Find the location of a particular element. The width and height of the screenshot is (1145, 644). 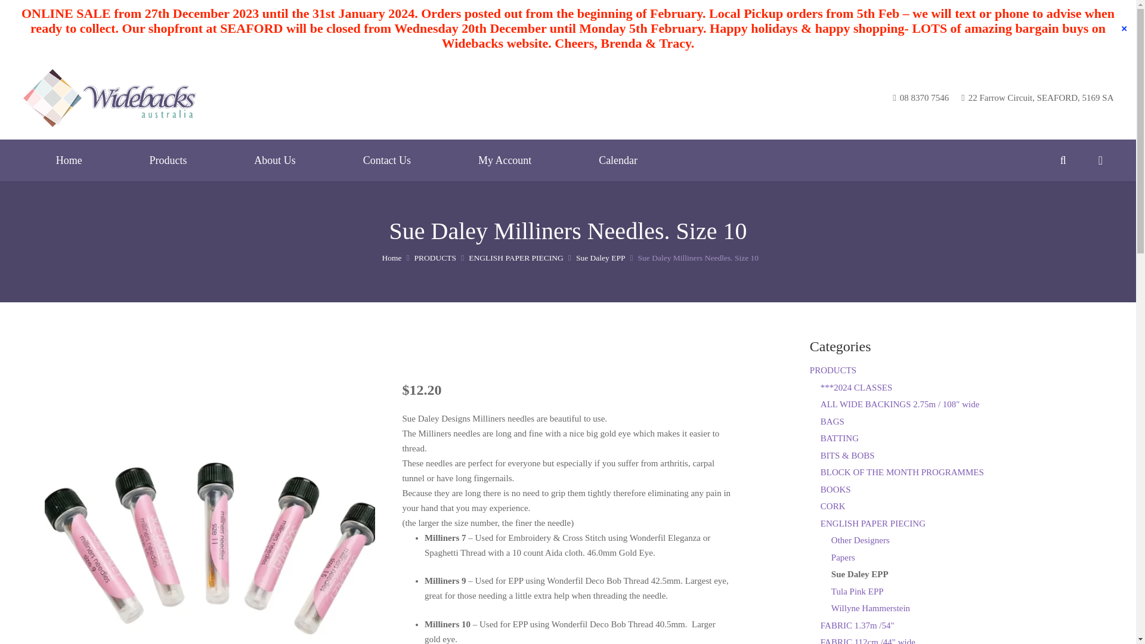

BAGS is located at coordinates (833, 421).